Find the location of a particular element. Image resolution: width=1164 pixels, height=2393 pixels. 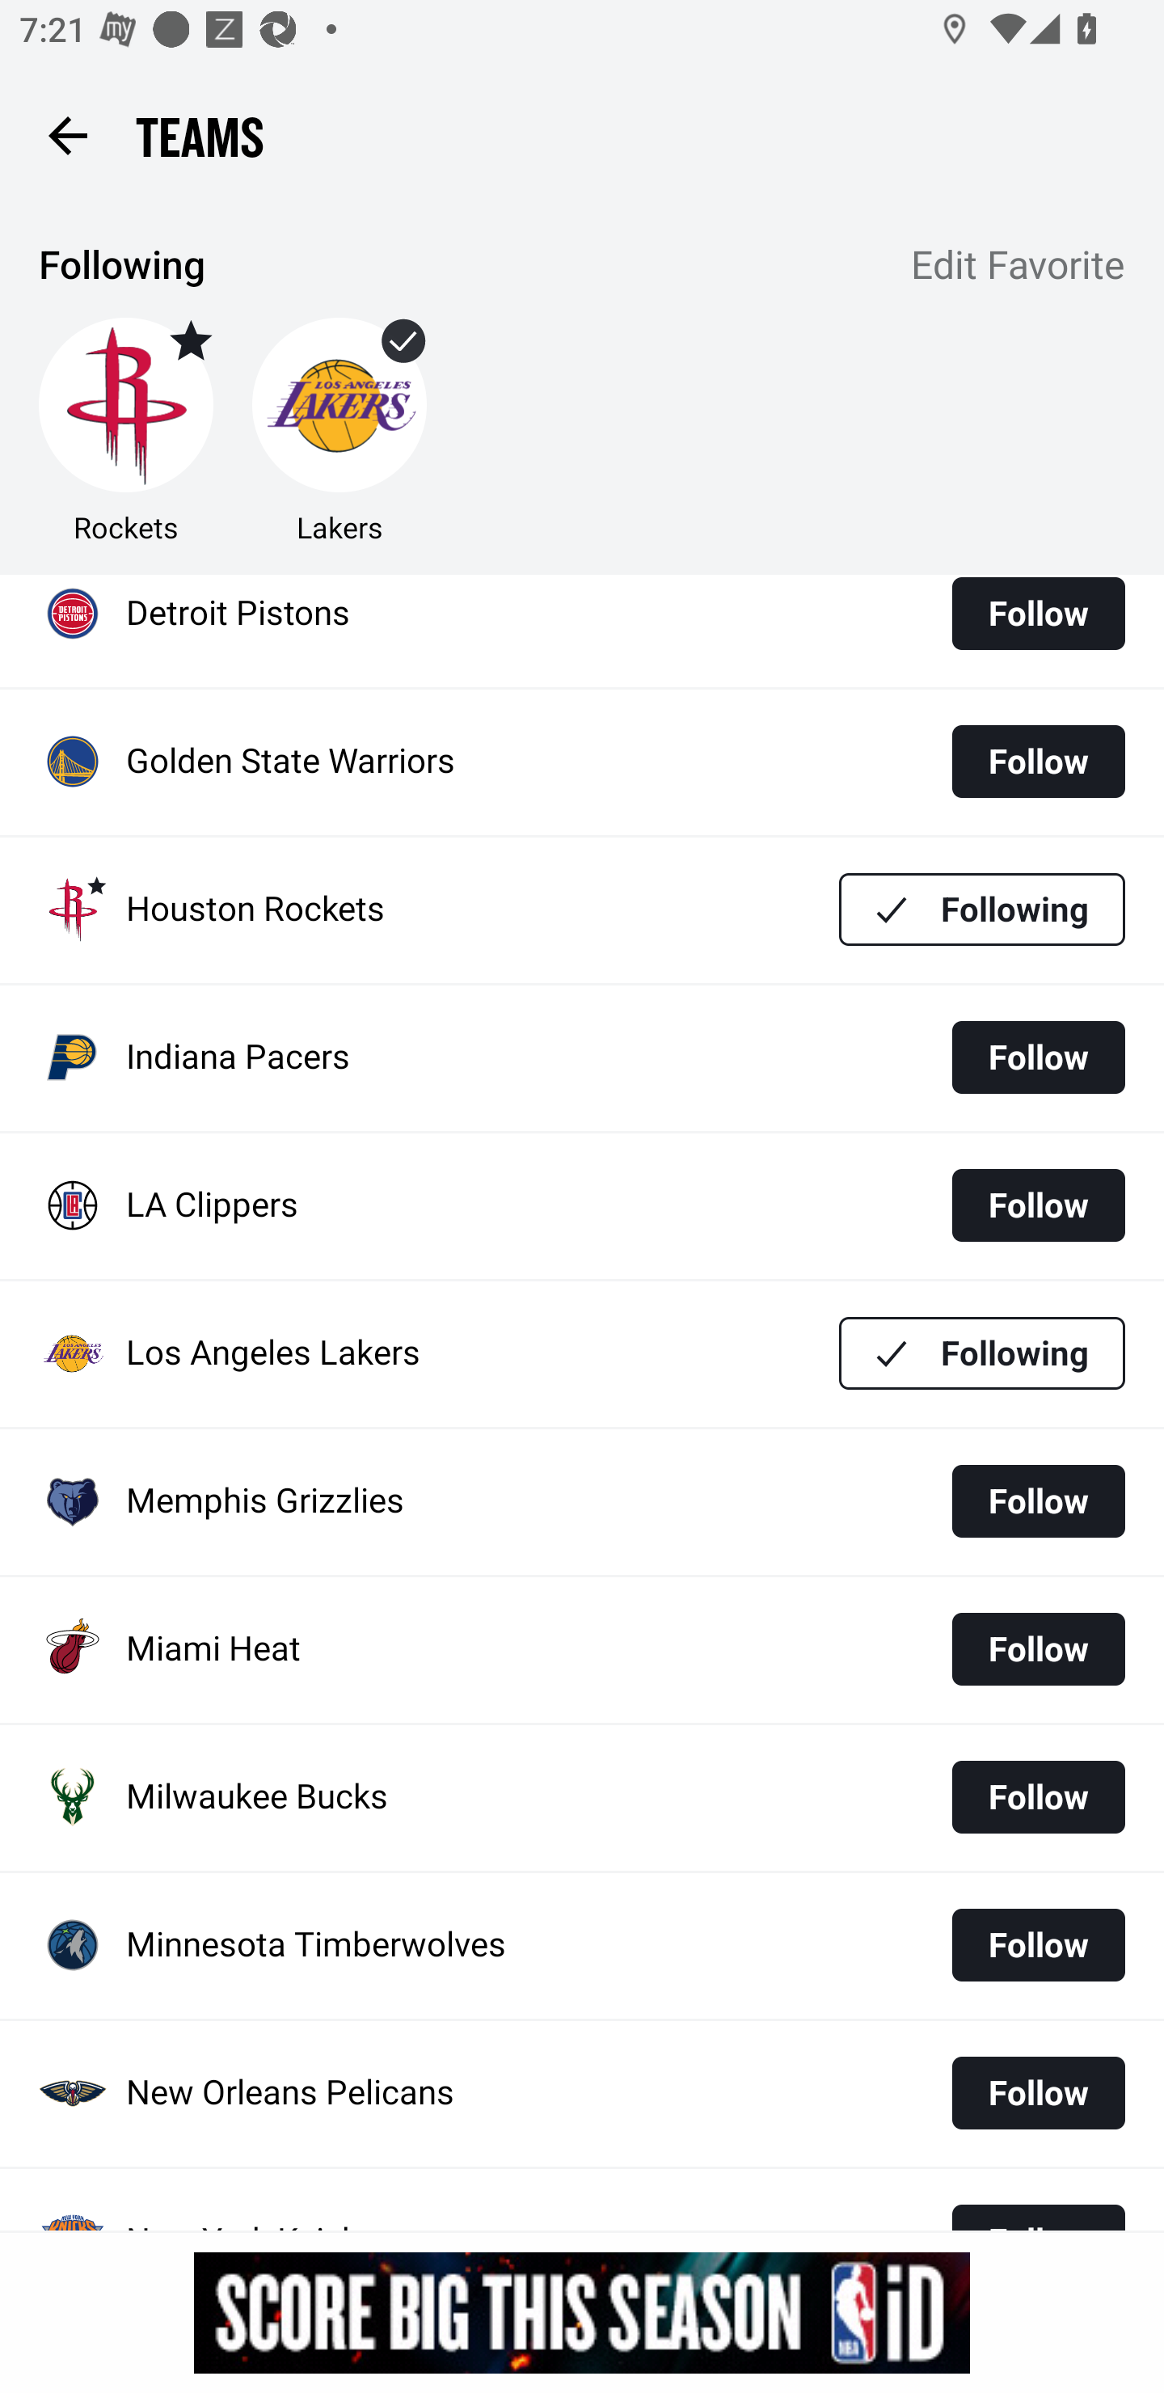

LA Clippers Follow is located at coordinates (582, 1206).